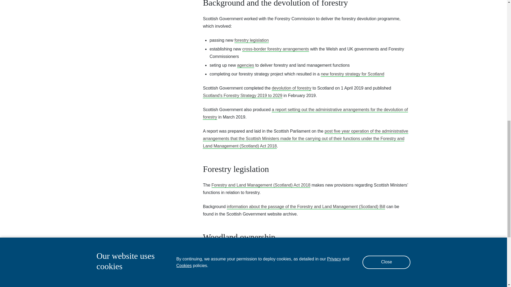  I want to click on forestry legislation, so click(252, 40).